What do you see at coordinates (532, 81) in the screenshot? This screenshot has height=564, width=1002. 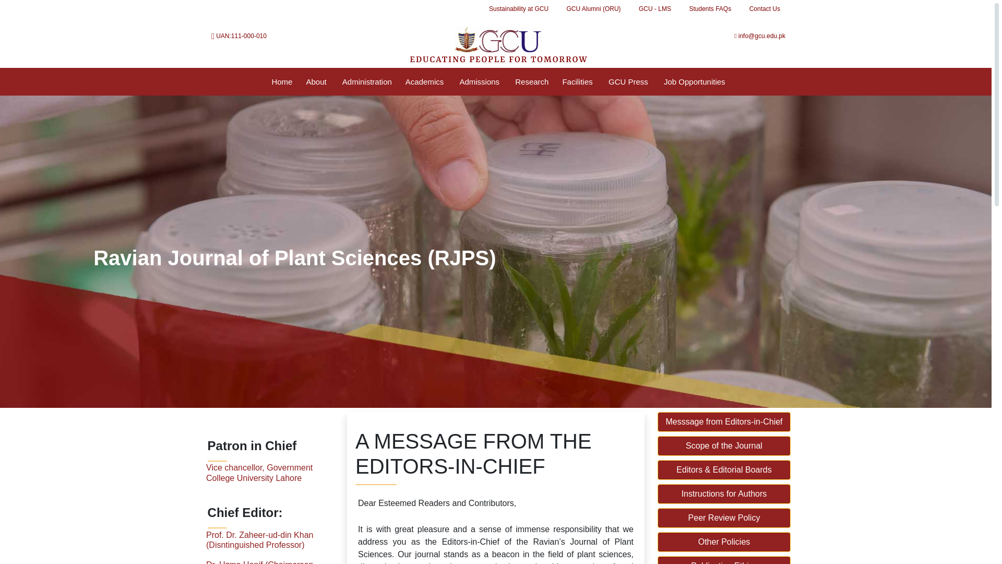 I see `Research` at bounding box center [532, 81].